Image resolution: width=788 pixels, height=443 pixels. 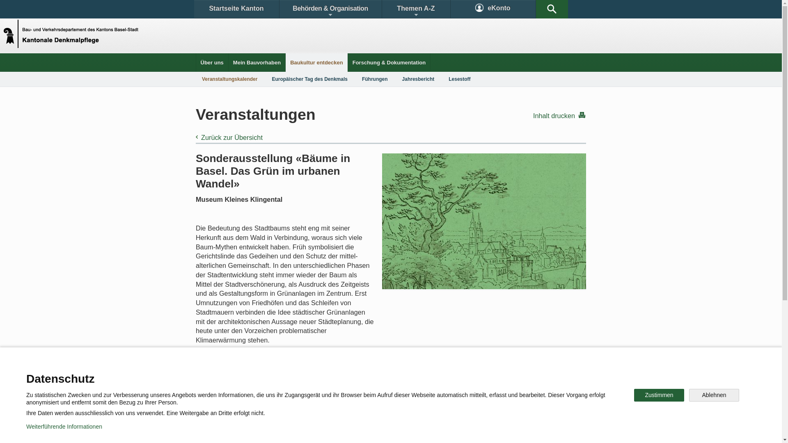 I want to click on Themen A-Z, so click(x=416, y=9).